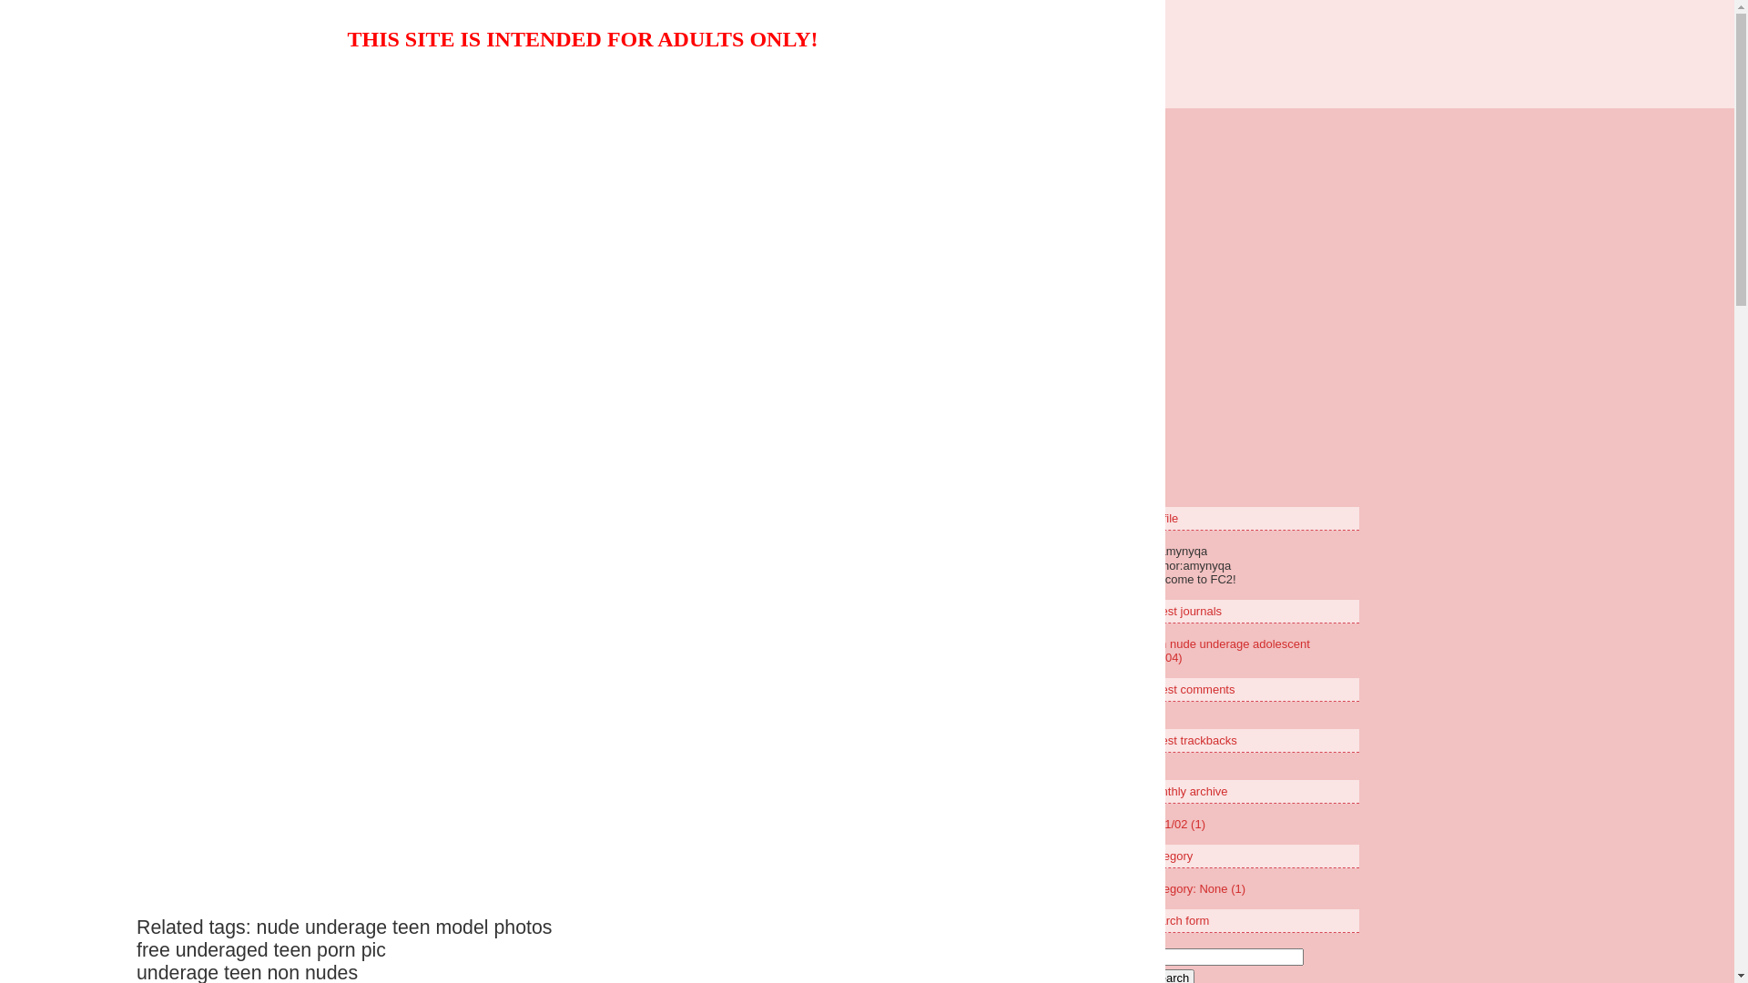 This screenshot has width=1748, height=983. I want to click on Pagetop, so click(1050, 395).